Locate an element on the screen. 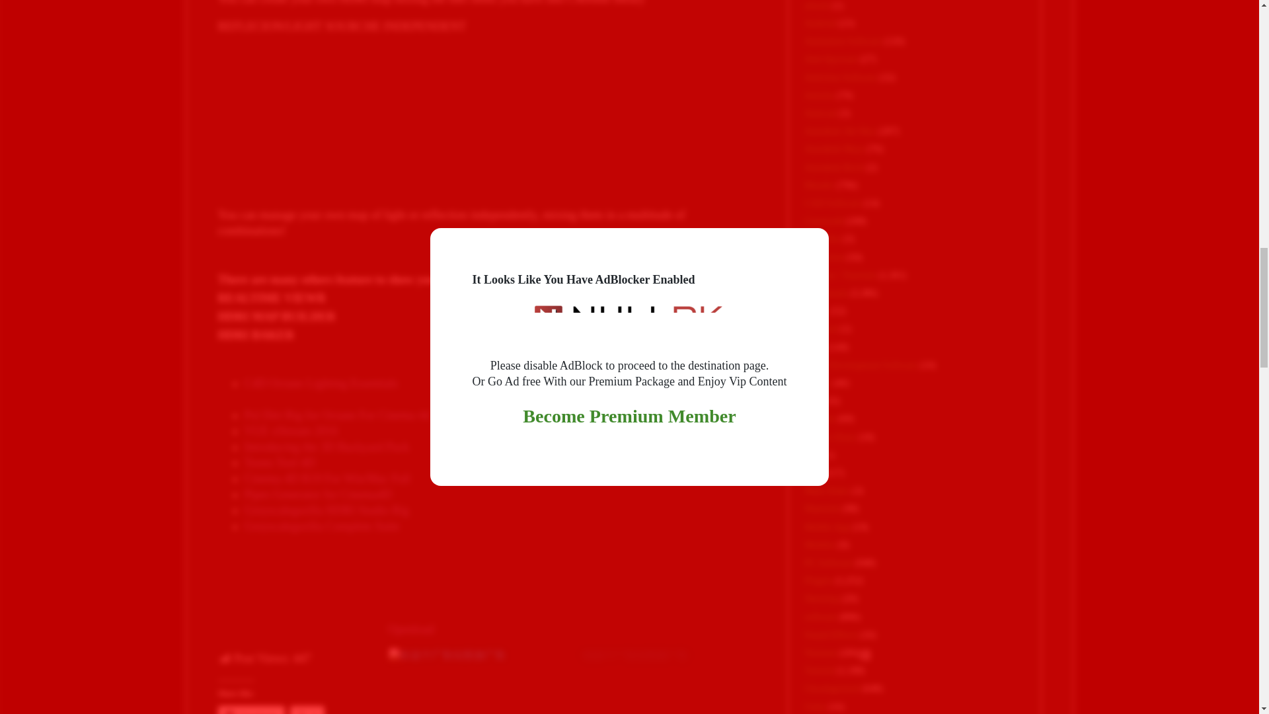  Introducing the 3D Backyard Pack is located at coordinates (327, 447).